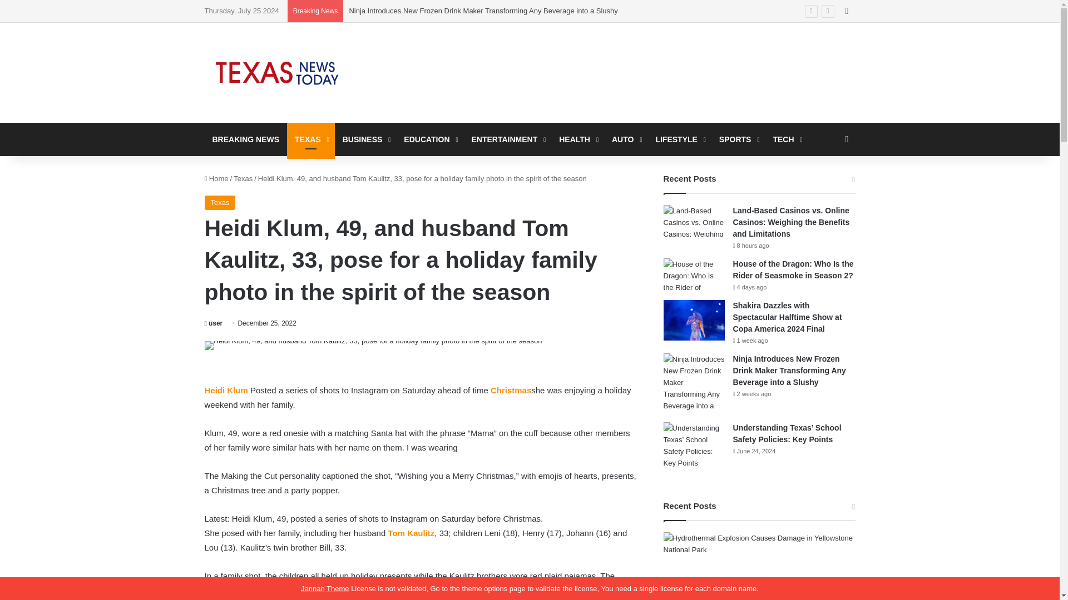 This screenshot has width=1068, height=600. Describe the element at coordinates (246, 139) in the screenshot. I see `BREAKING NEWS` at that location.